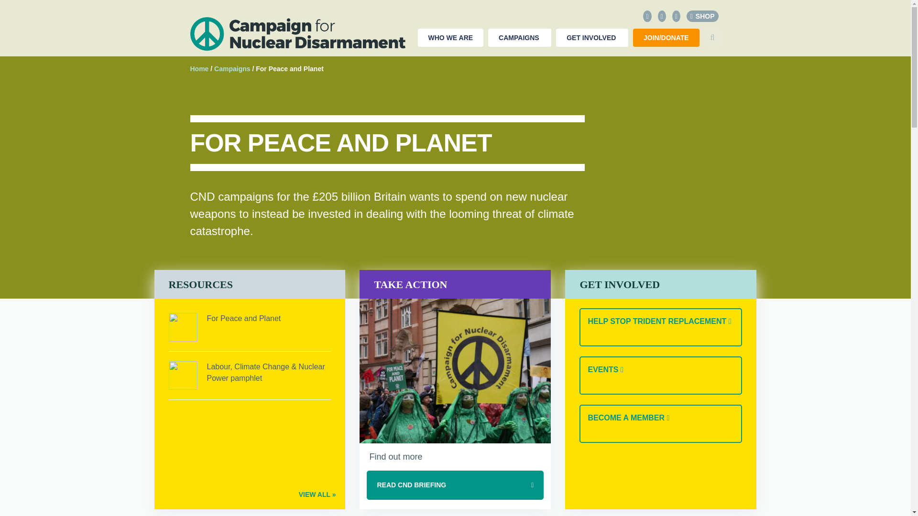  Describe the element at coordinates (231, 69) in the screenshot. I see `Campaigns` at that location.